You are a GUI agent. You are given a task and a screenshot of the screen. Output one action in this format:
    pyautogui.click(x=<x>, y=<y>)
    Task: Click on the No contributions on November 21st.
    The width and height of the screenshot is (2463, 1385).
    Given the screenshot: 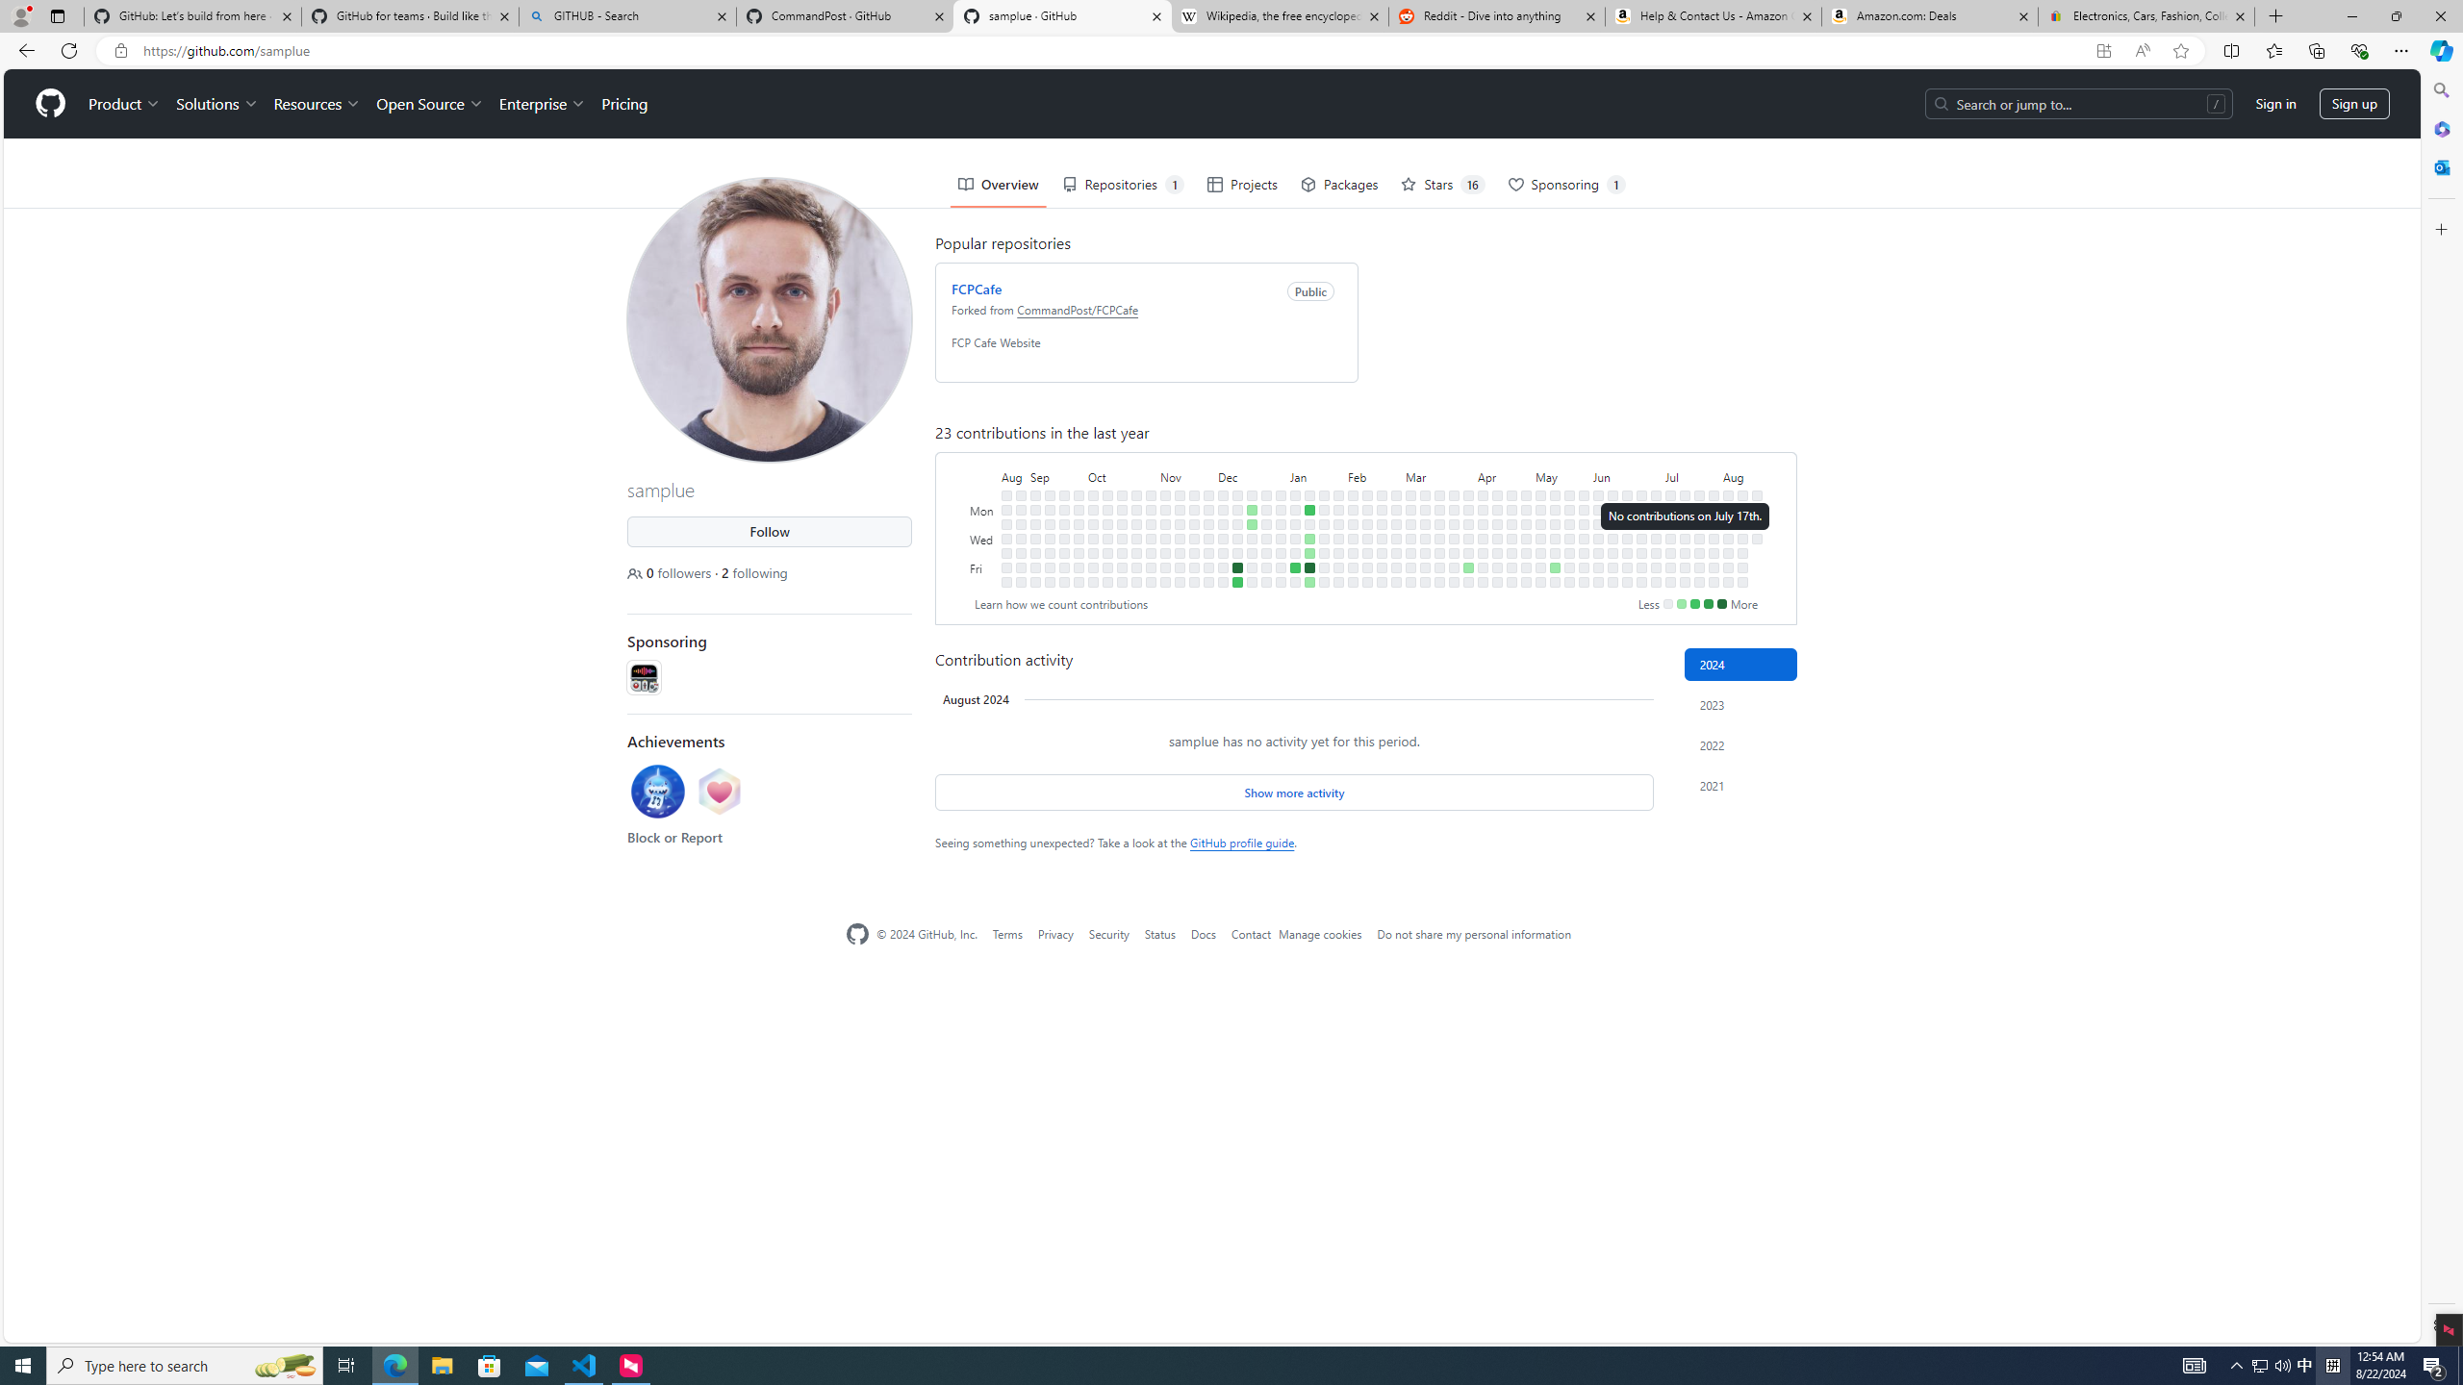 What is the action you would take?
    pyautogui.click(x=1194, y=523)
    